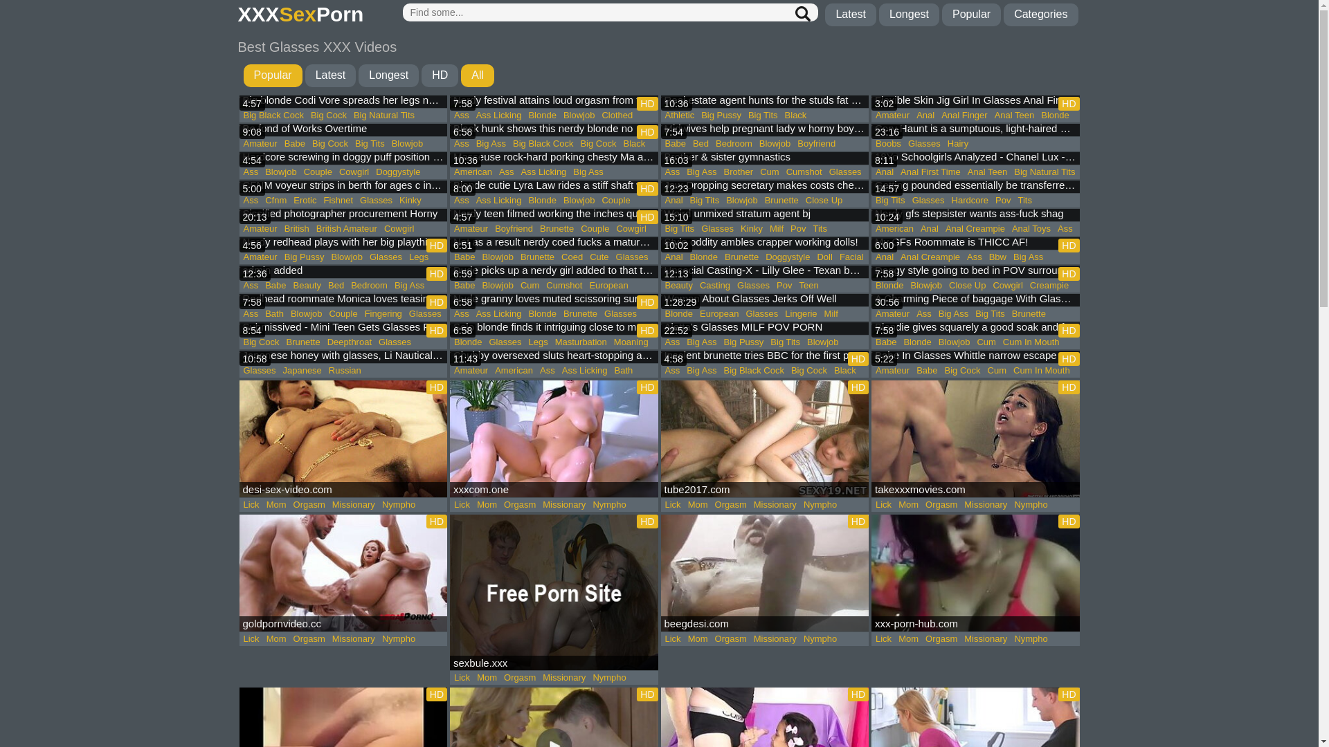 This screenshot has width=1329, height=747. Describe the element at coordinates (809, 371) in the screenshot. I see `Big Cock` at that location.